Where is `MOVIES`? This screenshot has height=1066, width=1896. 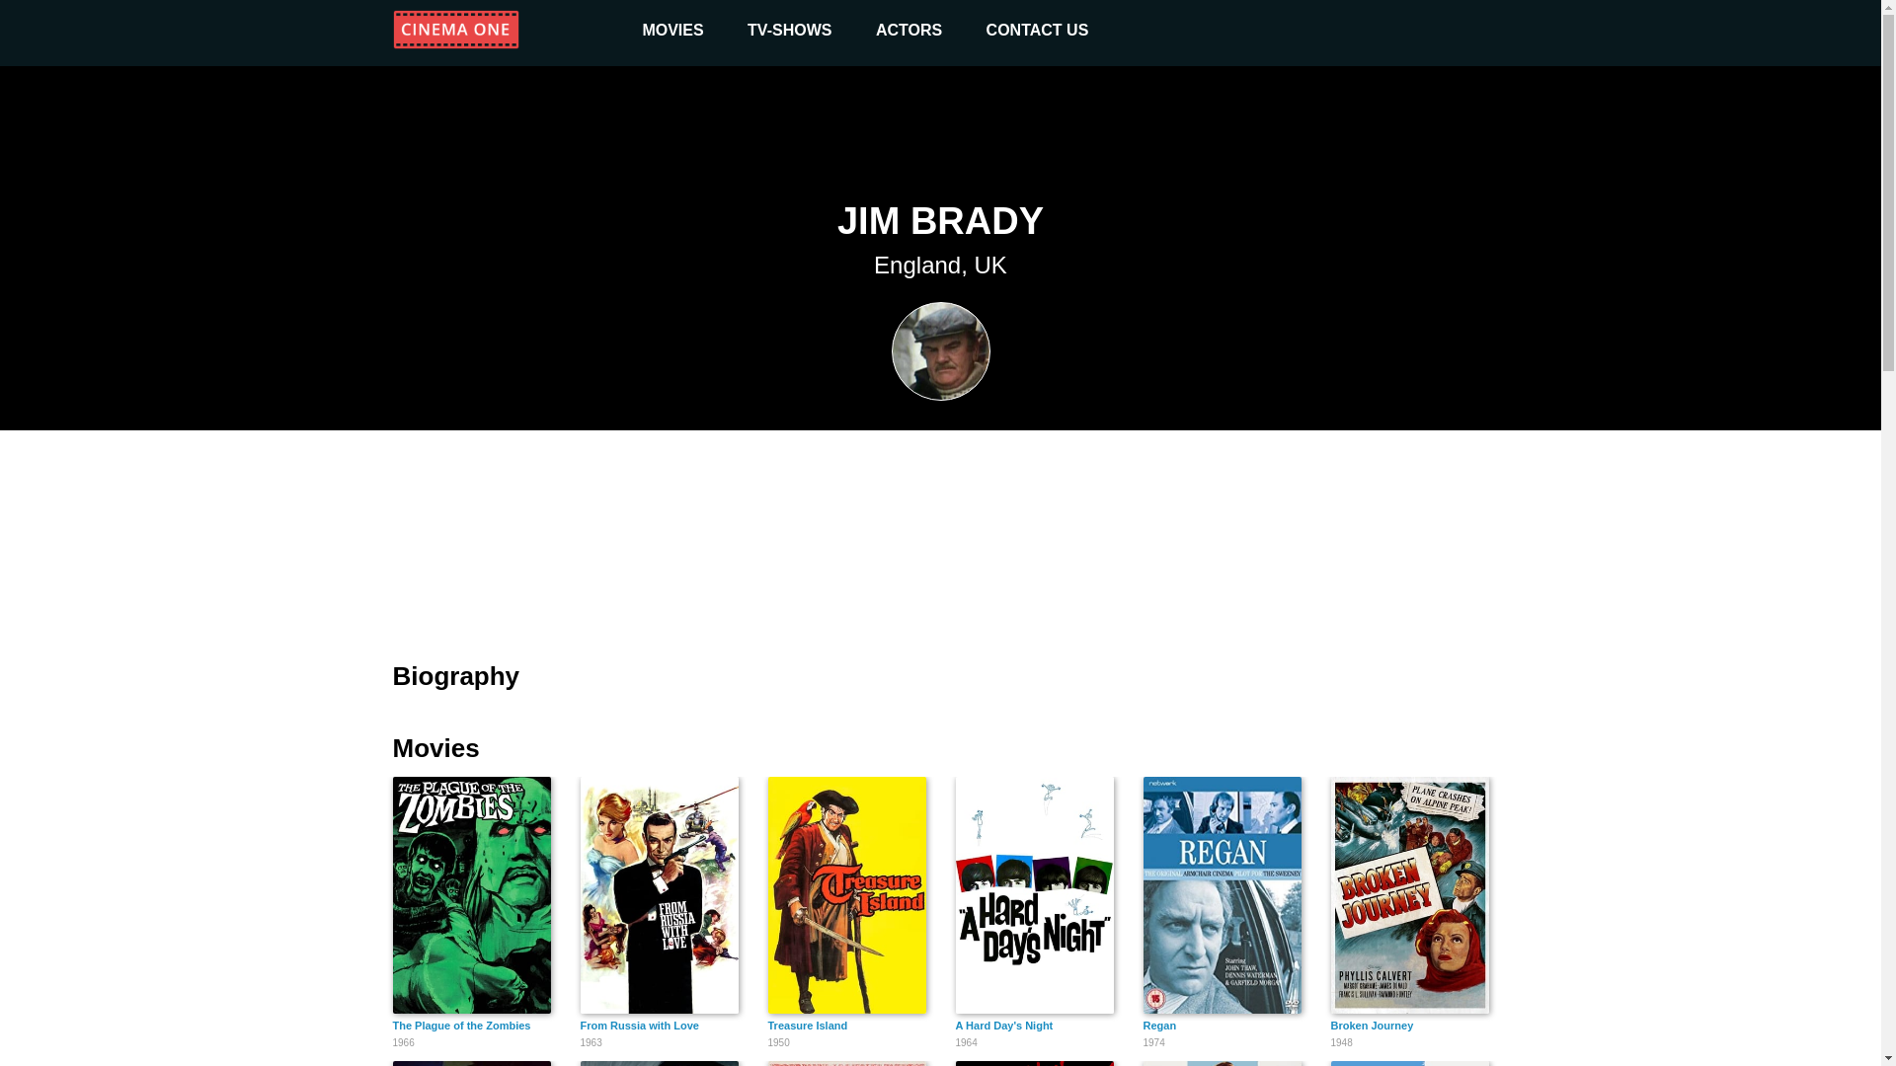
MOVIES is located at coordinates (847, 1063).